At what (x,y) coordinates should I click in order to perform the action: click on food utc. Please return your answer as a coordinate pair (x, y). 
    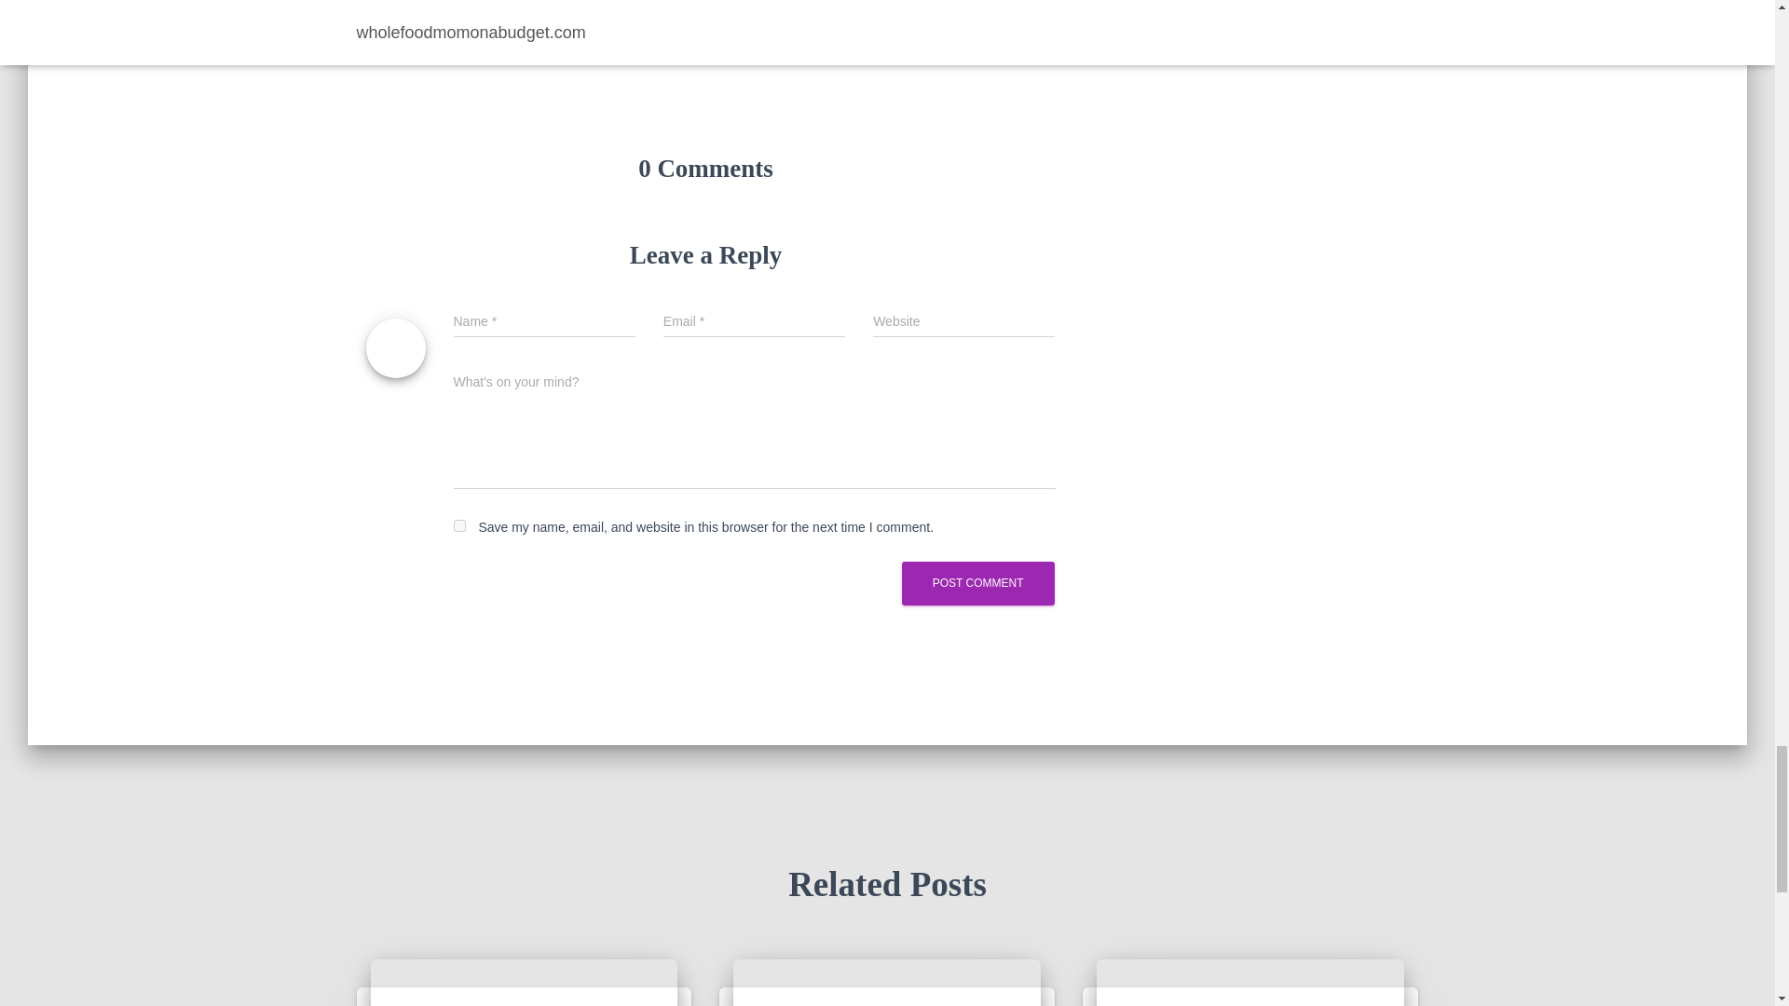
    Looking at the image, I should click on (1250, 983).